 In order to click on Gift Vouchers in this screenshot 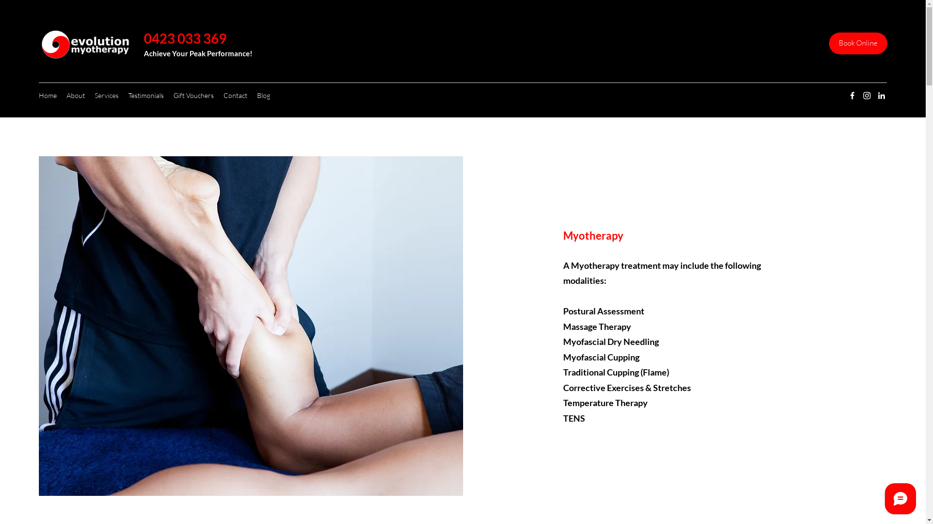, I will do `click(193, 96)`.